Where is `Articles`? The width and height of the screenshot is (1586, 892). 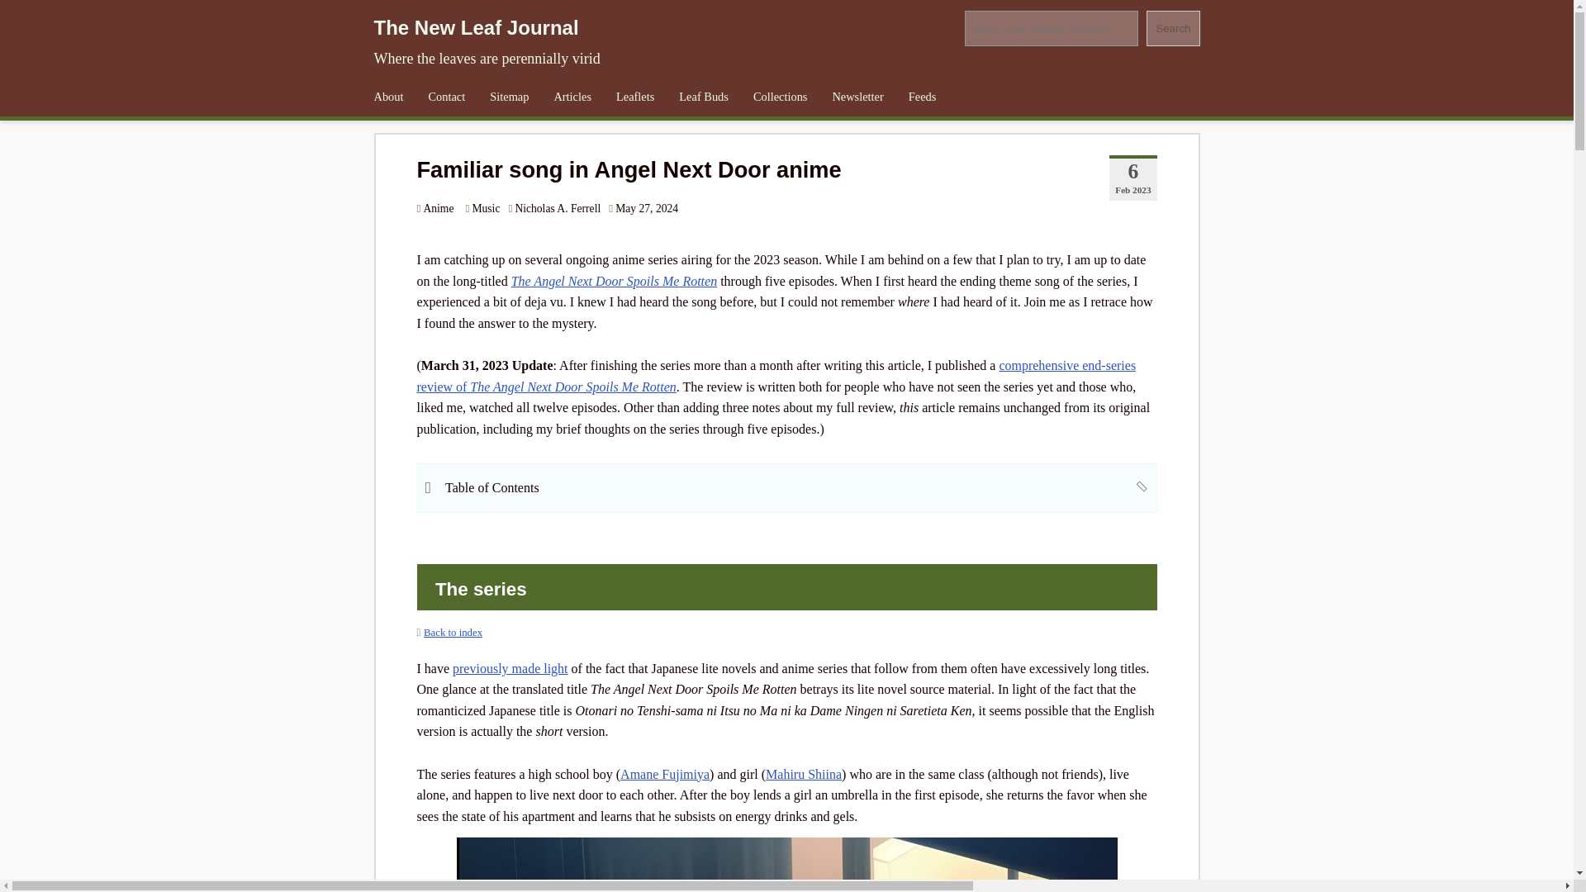 Articles is located at coordinates (572, 97).